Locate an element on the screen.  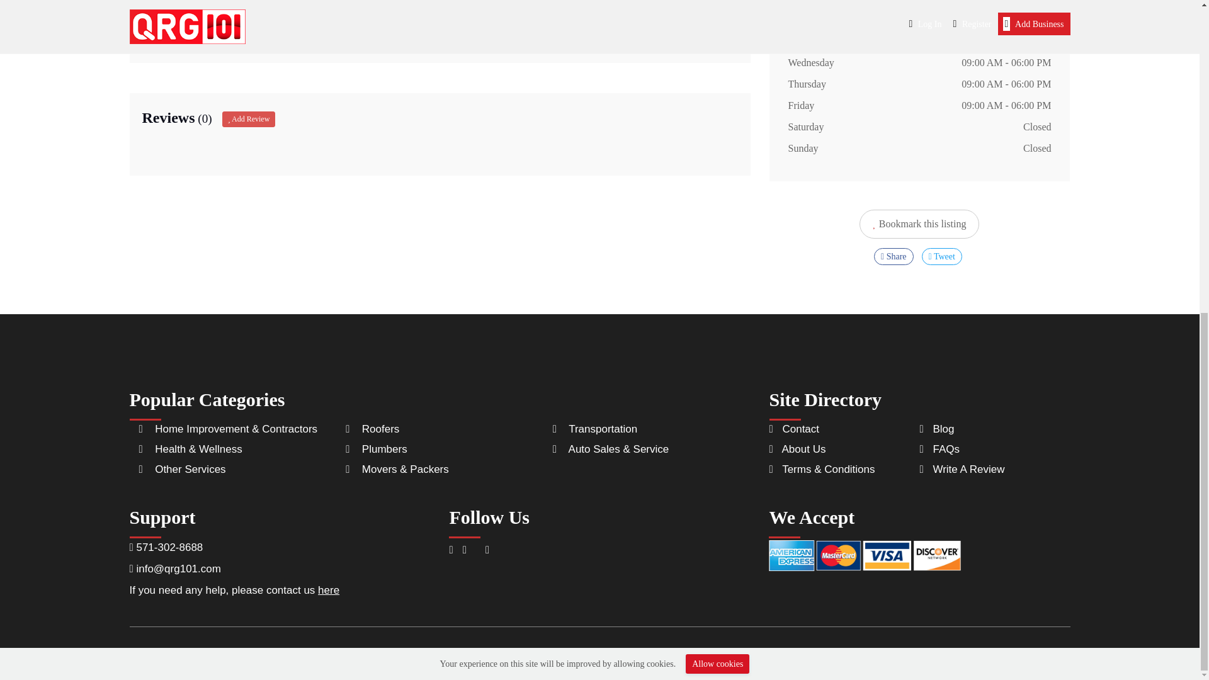
Other Services is located at coordinates (190, 468).